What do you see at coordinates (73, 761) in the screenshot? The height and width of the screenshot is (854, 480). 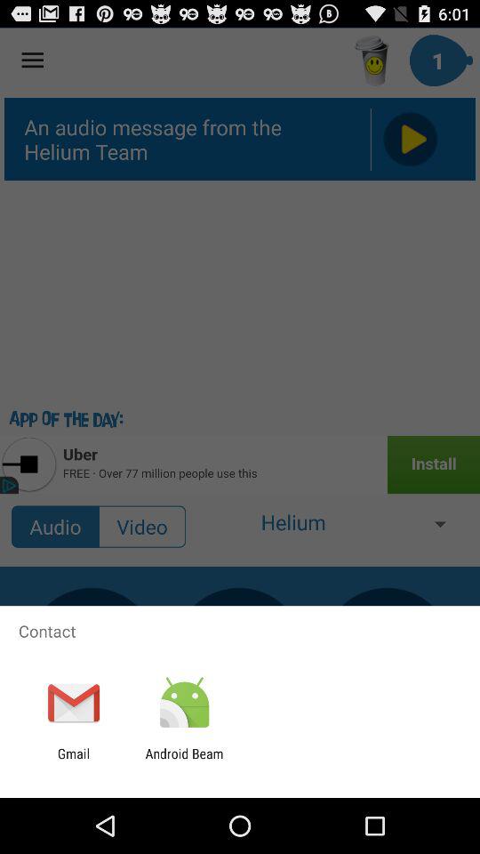 I see `turn on item to the left of the android beam icon` at bounding box center [73, 761].